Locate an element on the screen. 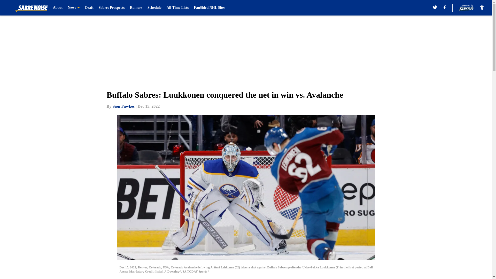  Sabres Prospects is located at coordinates (112, 8).